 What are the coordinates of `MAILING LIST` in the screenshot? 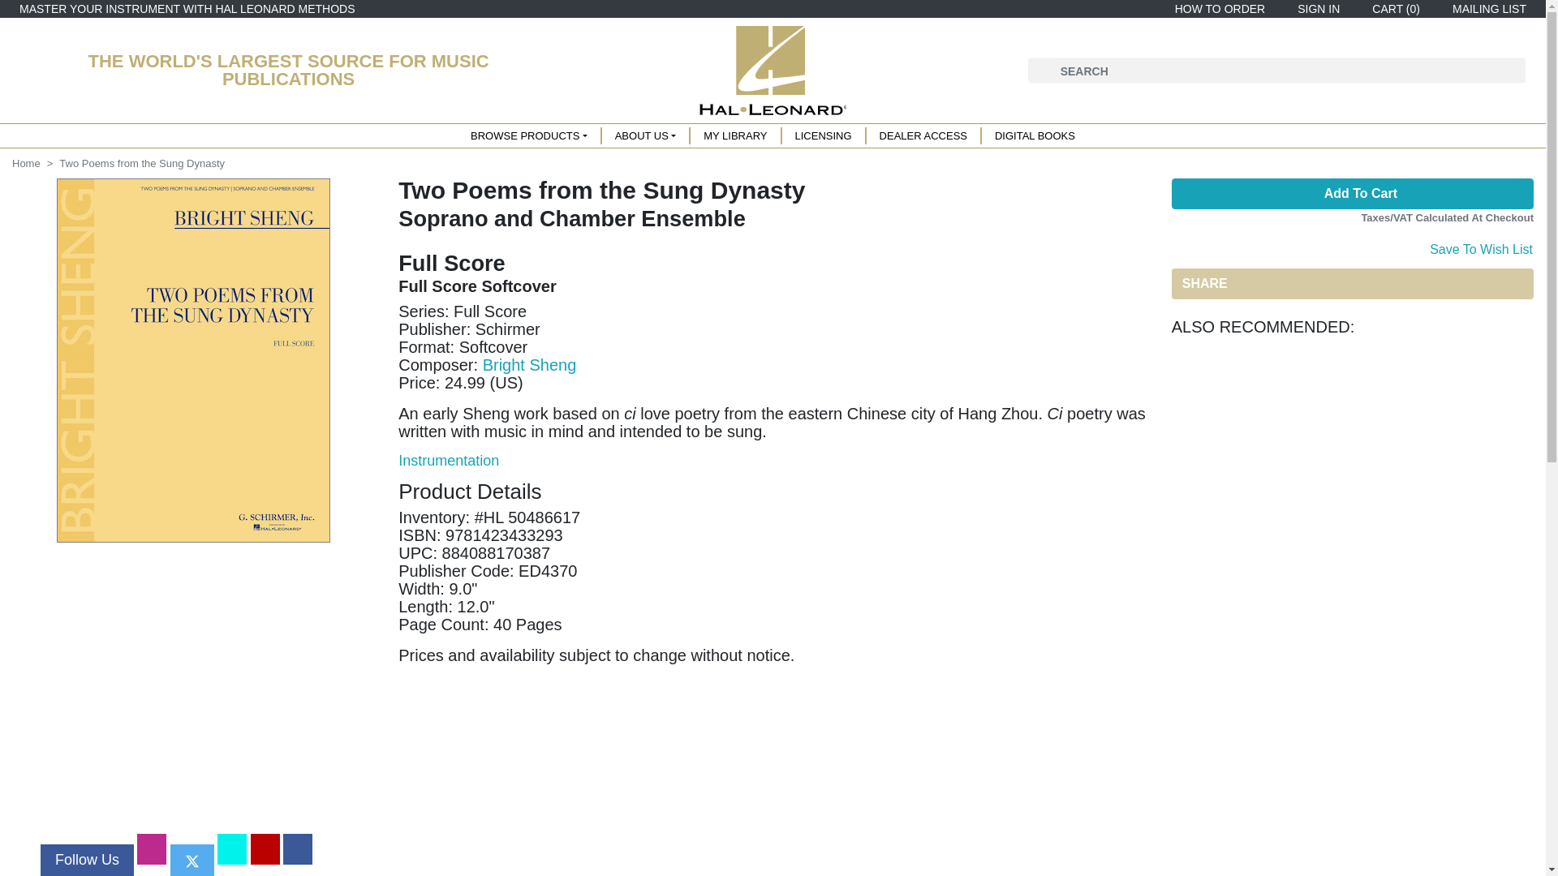 It's located at (1486, 9).